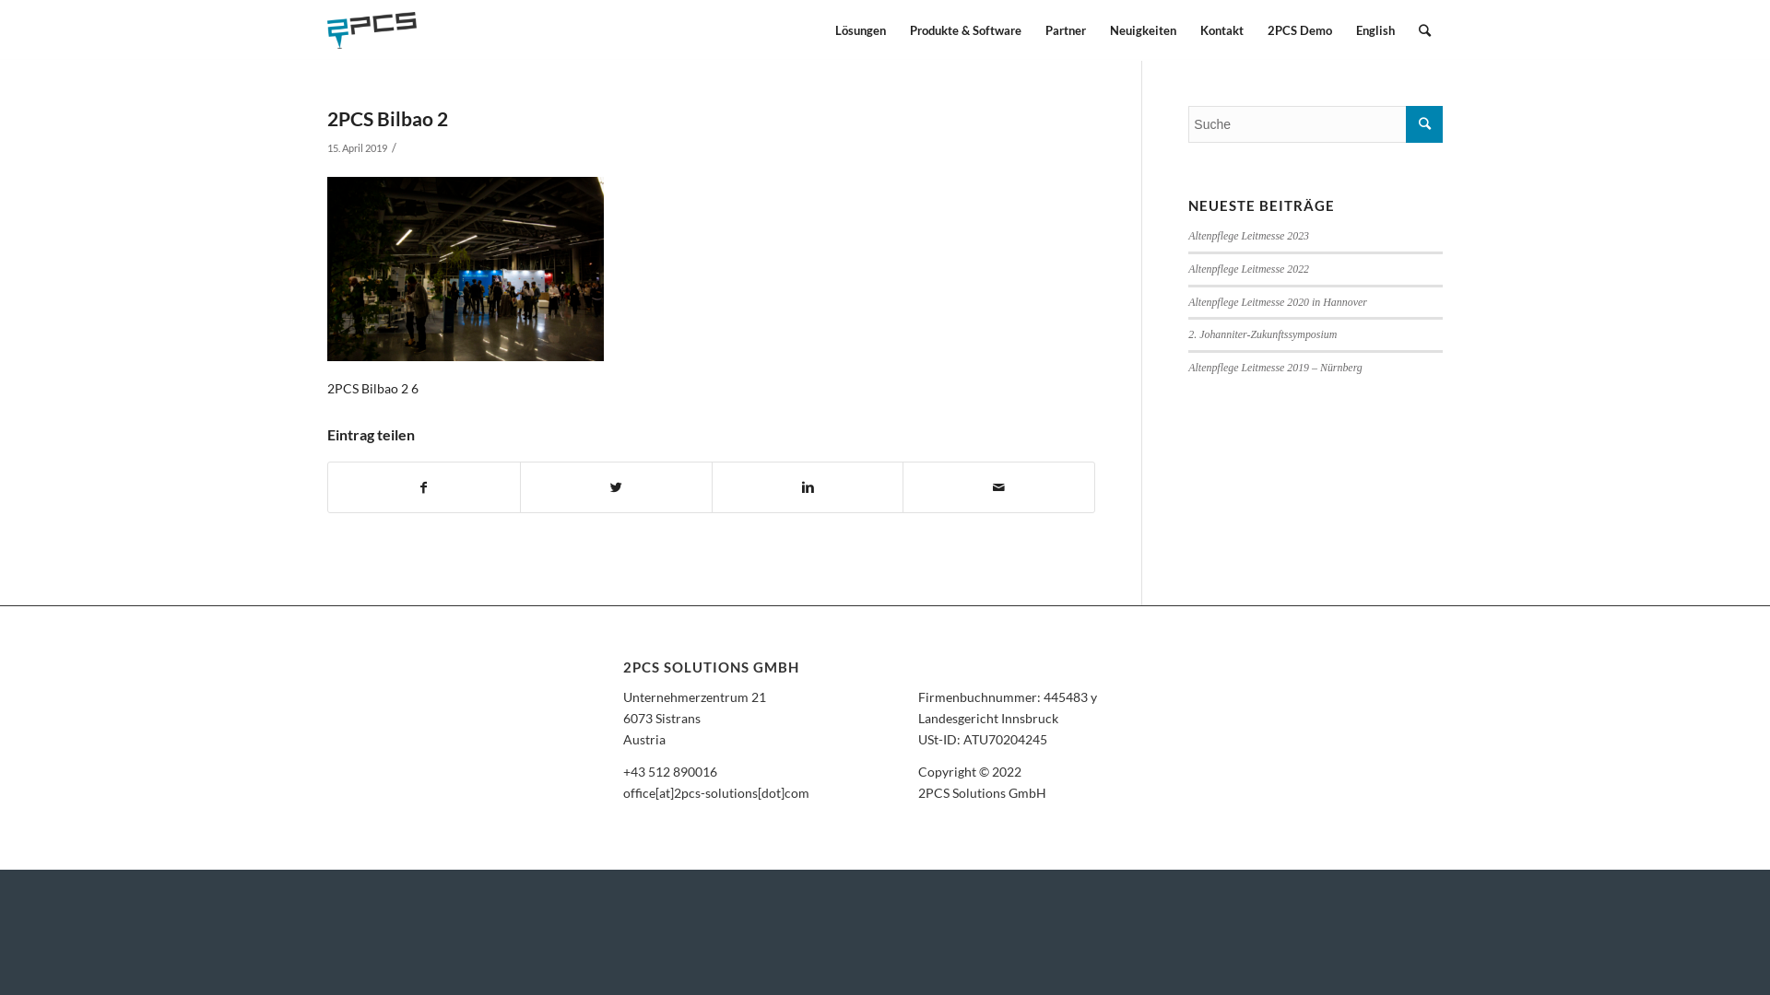 The image size is (1770, 995). Describe the element at coordinates (1222, 30) in the screenshot. I see `Kontakt` at that location.